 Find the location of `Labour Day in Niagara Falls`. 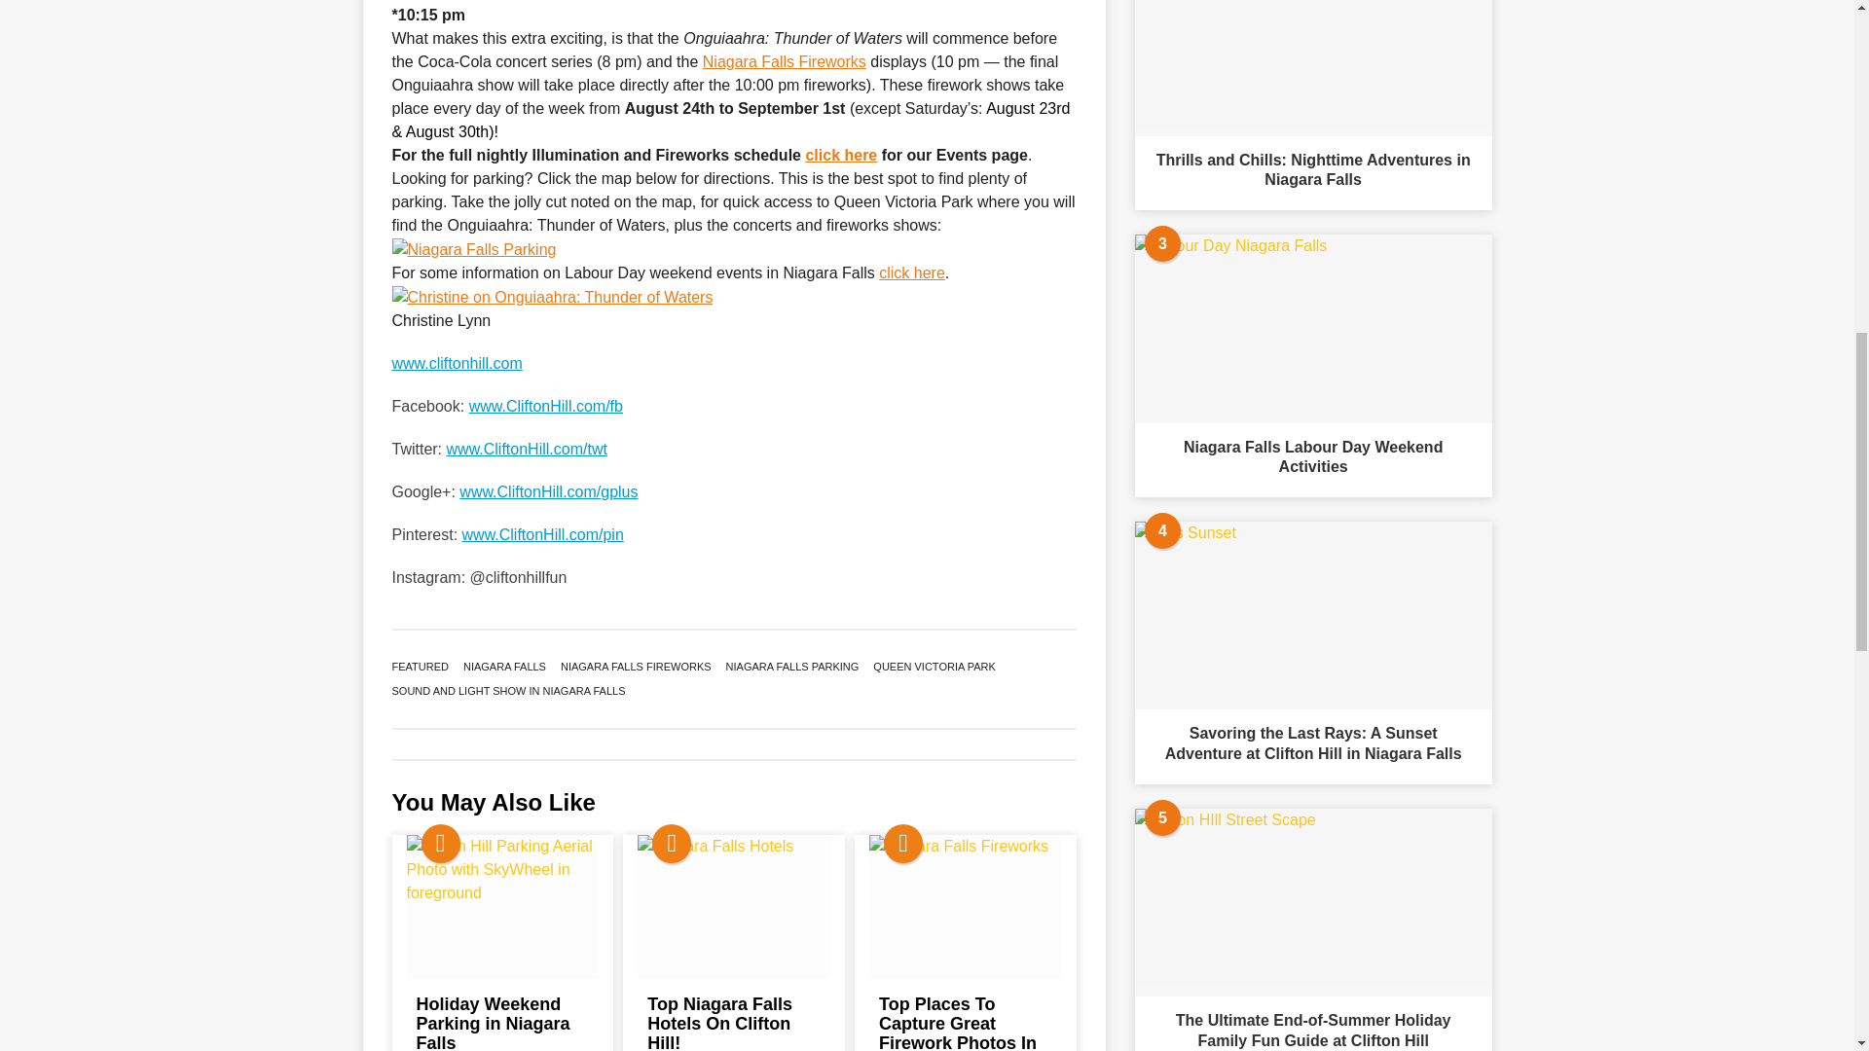

Labour Day in Niagara Falls is located at coordinates (911, 272).